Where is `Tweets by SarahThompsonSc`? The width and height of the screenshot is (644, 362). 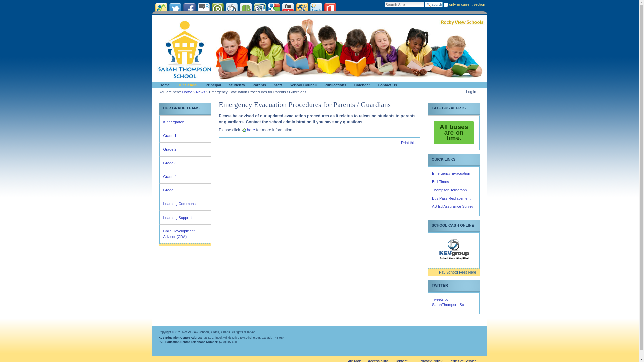 Tweets by SarahThompsonSc is located at coordinates (448, 302).